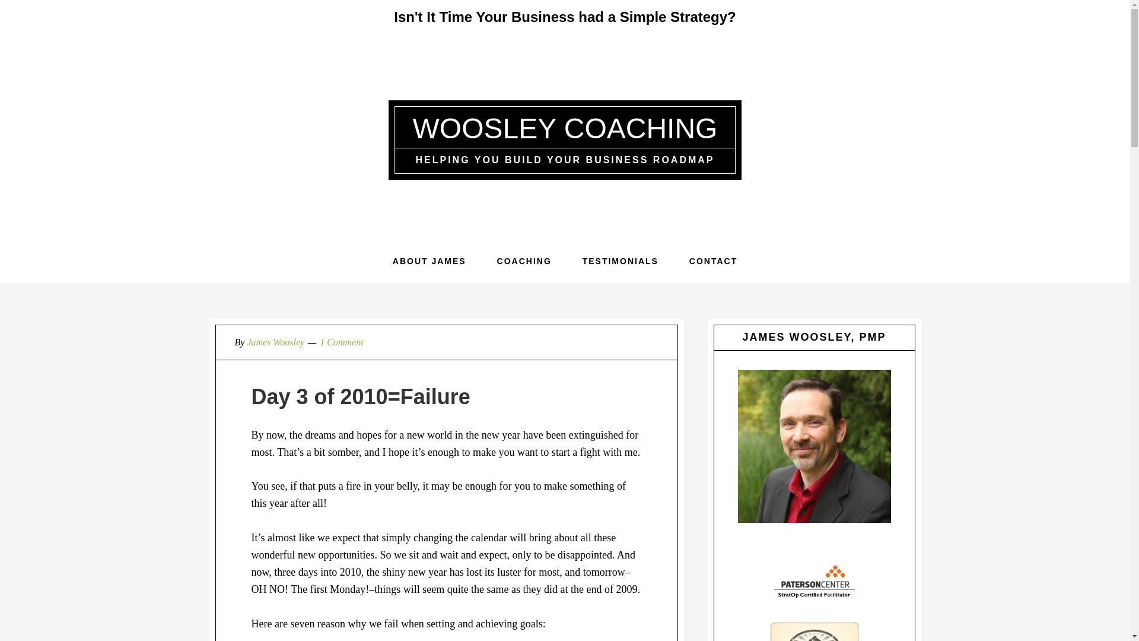 This screenshot has width=1139, height=641. What do you see at coordinates (814, 579) in the screenshot?
I see `Paterson Center` at bounding box center [814, 579].